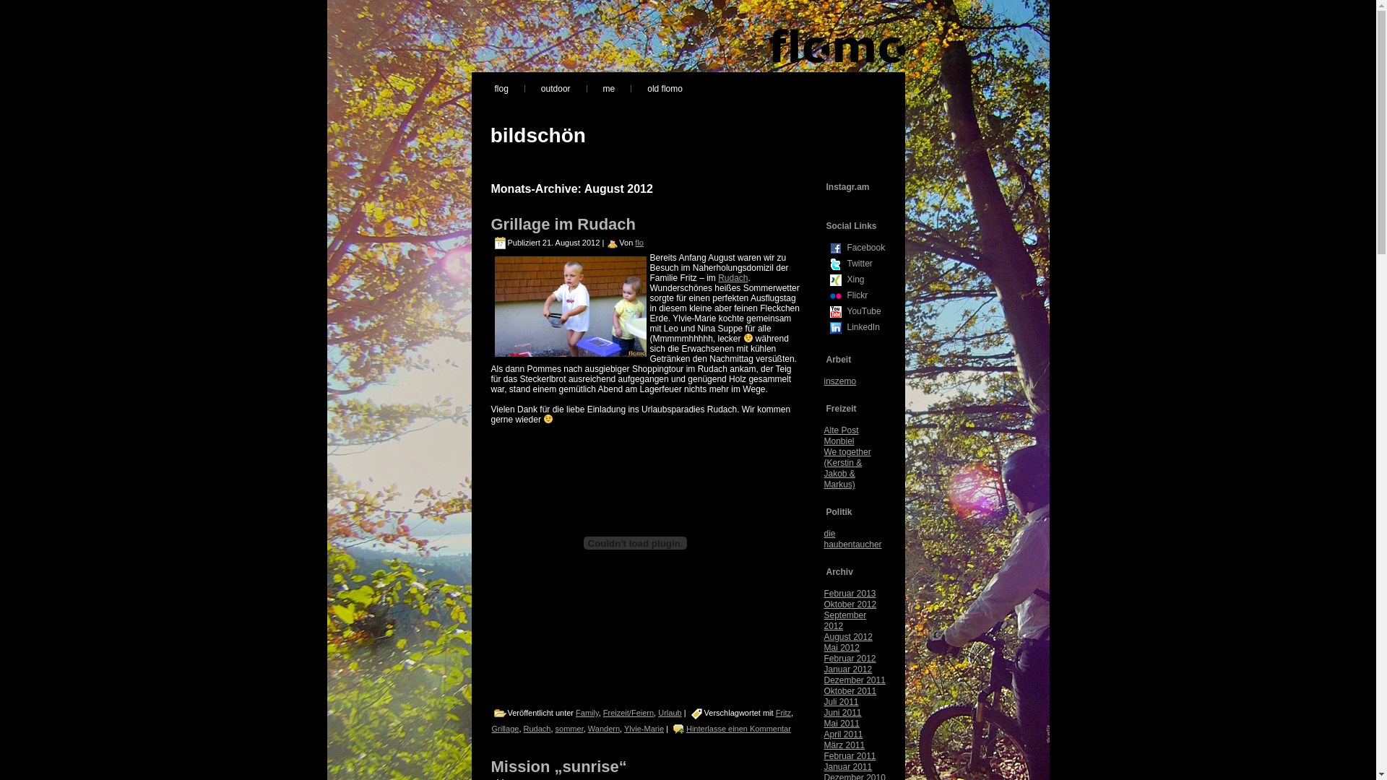 The width and height of the screenshot is (1387, 780). What do you see at coordinates (848, 637) in the screenshot?
I see `August 2012` at bounding box center [848, 637].